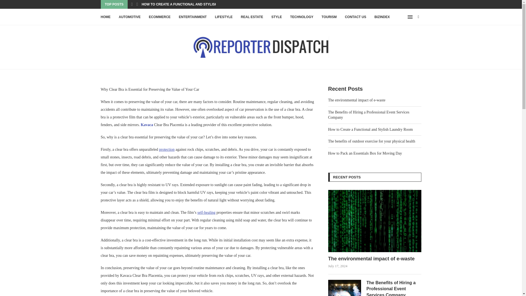 Image resolution: width=526 pixels, height=296 pixels. What do you see at coordinates (345, 288) in the screenshot?
I see `The Benefits of Hiring a Professional Event Services Company` at bounding box center [345, 288].